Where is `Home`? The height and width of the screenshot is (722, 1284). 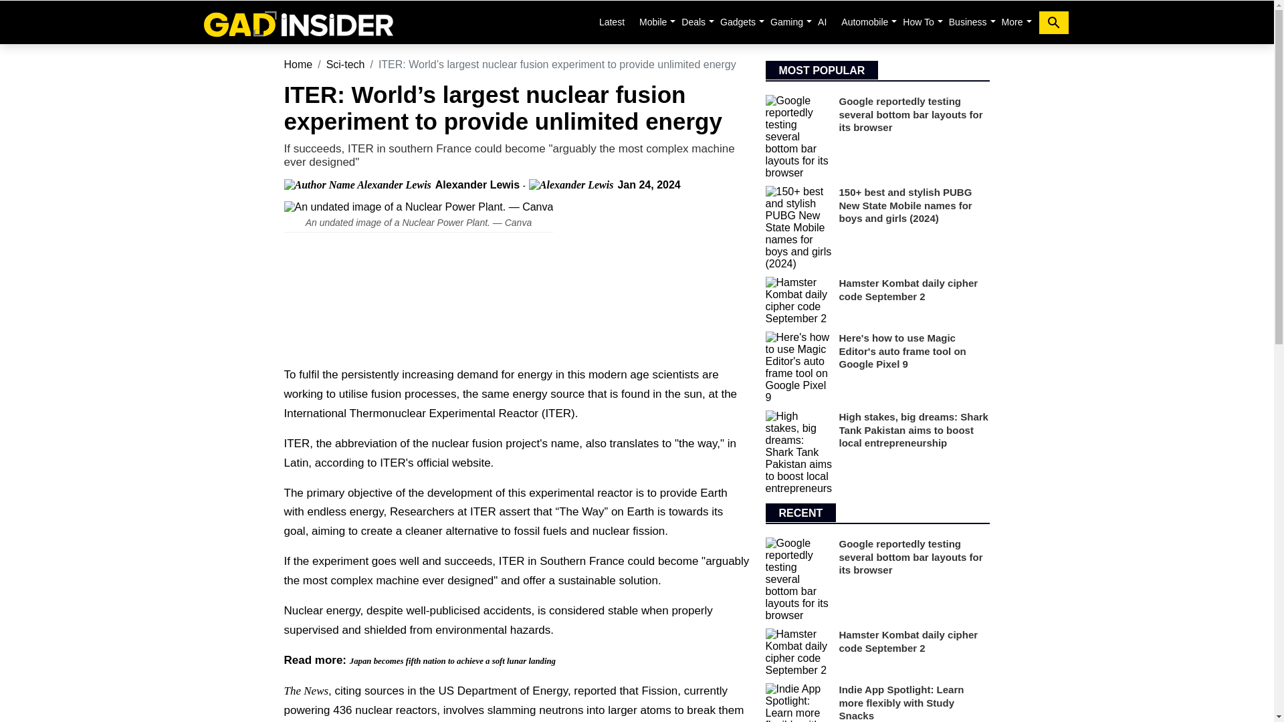
Home is located at coordinates (298, 22).